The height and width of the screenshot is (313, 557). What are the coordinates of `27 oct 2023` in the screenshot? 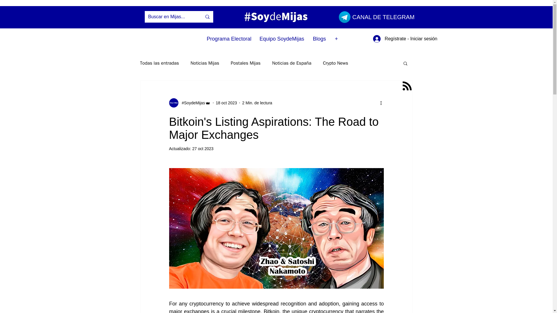 It's located at (202, 148).